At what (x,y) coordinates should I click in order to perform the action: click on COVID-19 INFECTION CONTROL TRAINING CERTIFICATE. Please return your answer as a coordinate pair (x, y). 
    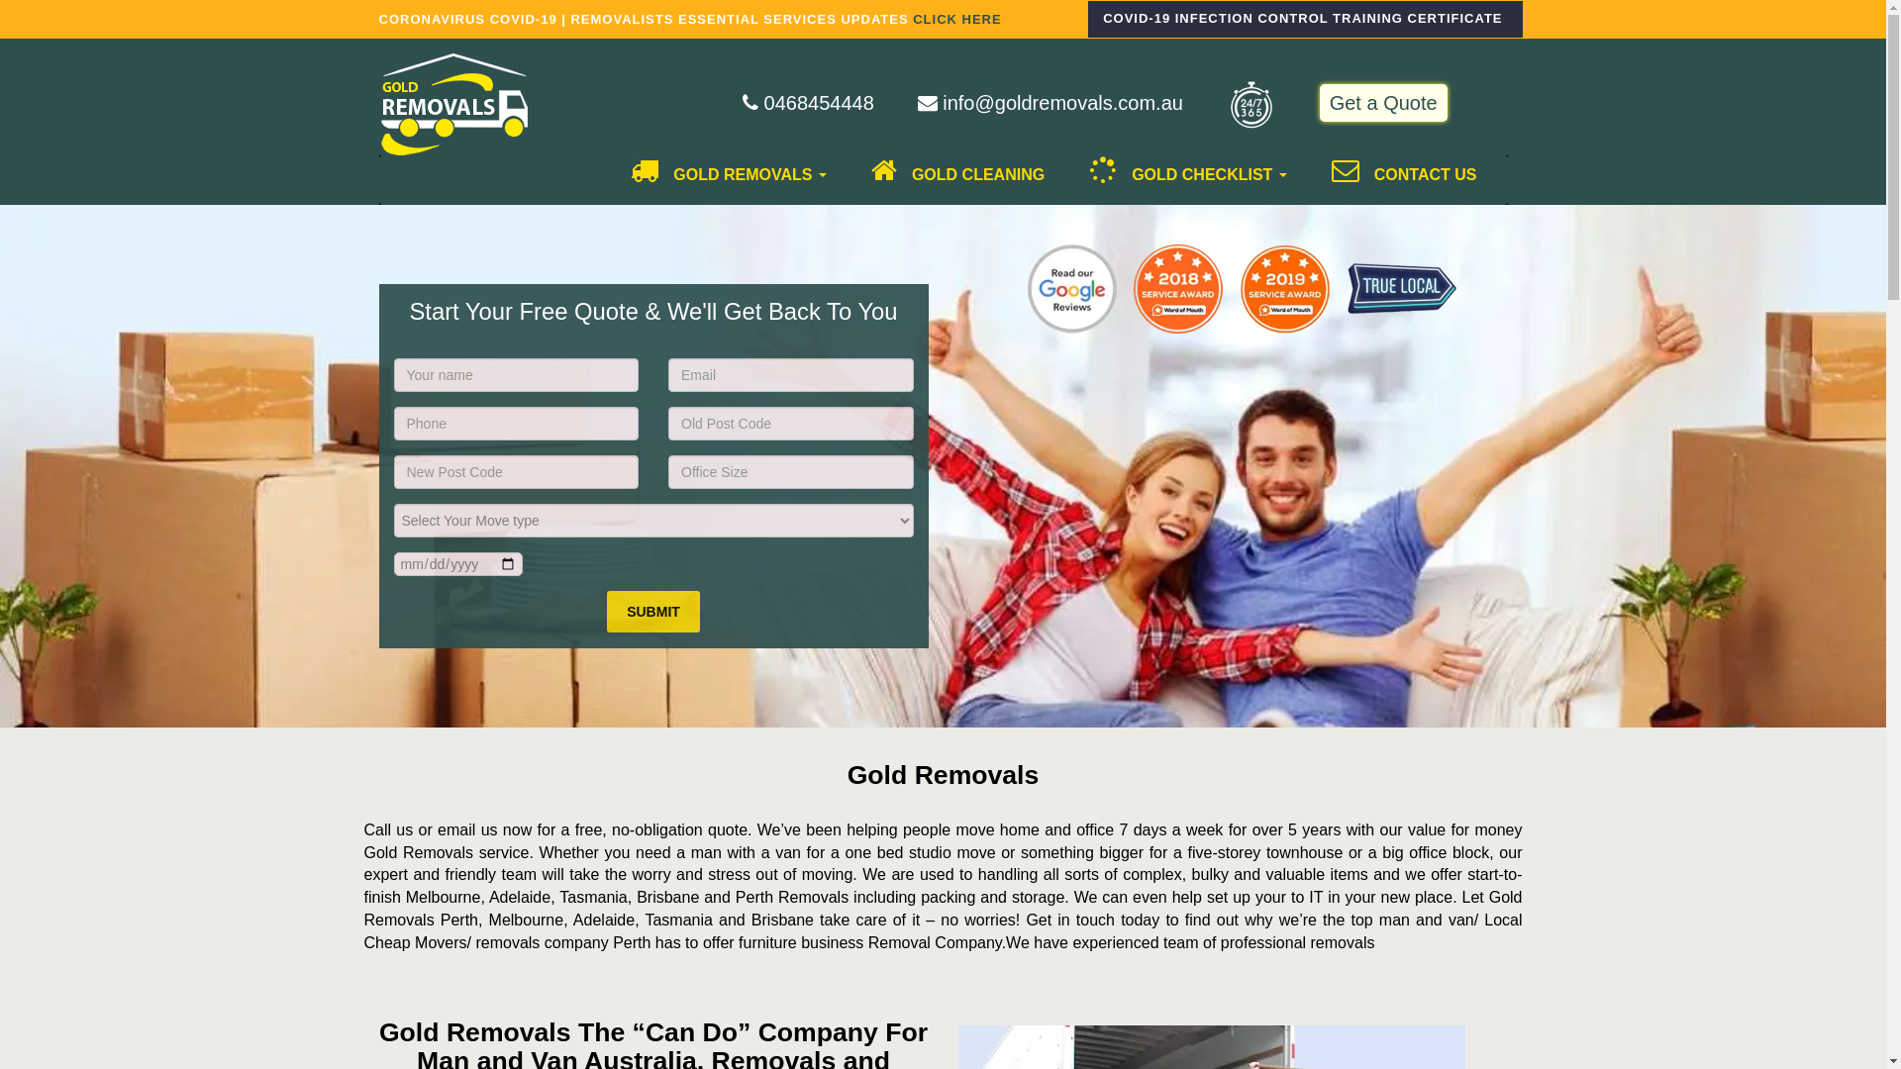
    Looking at the image, I should click on (1305, 20).